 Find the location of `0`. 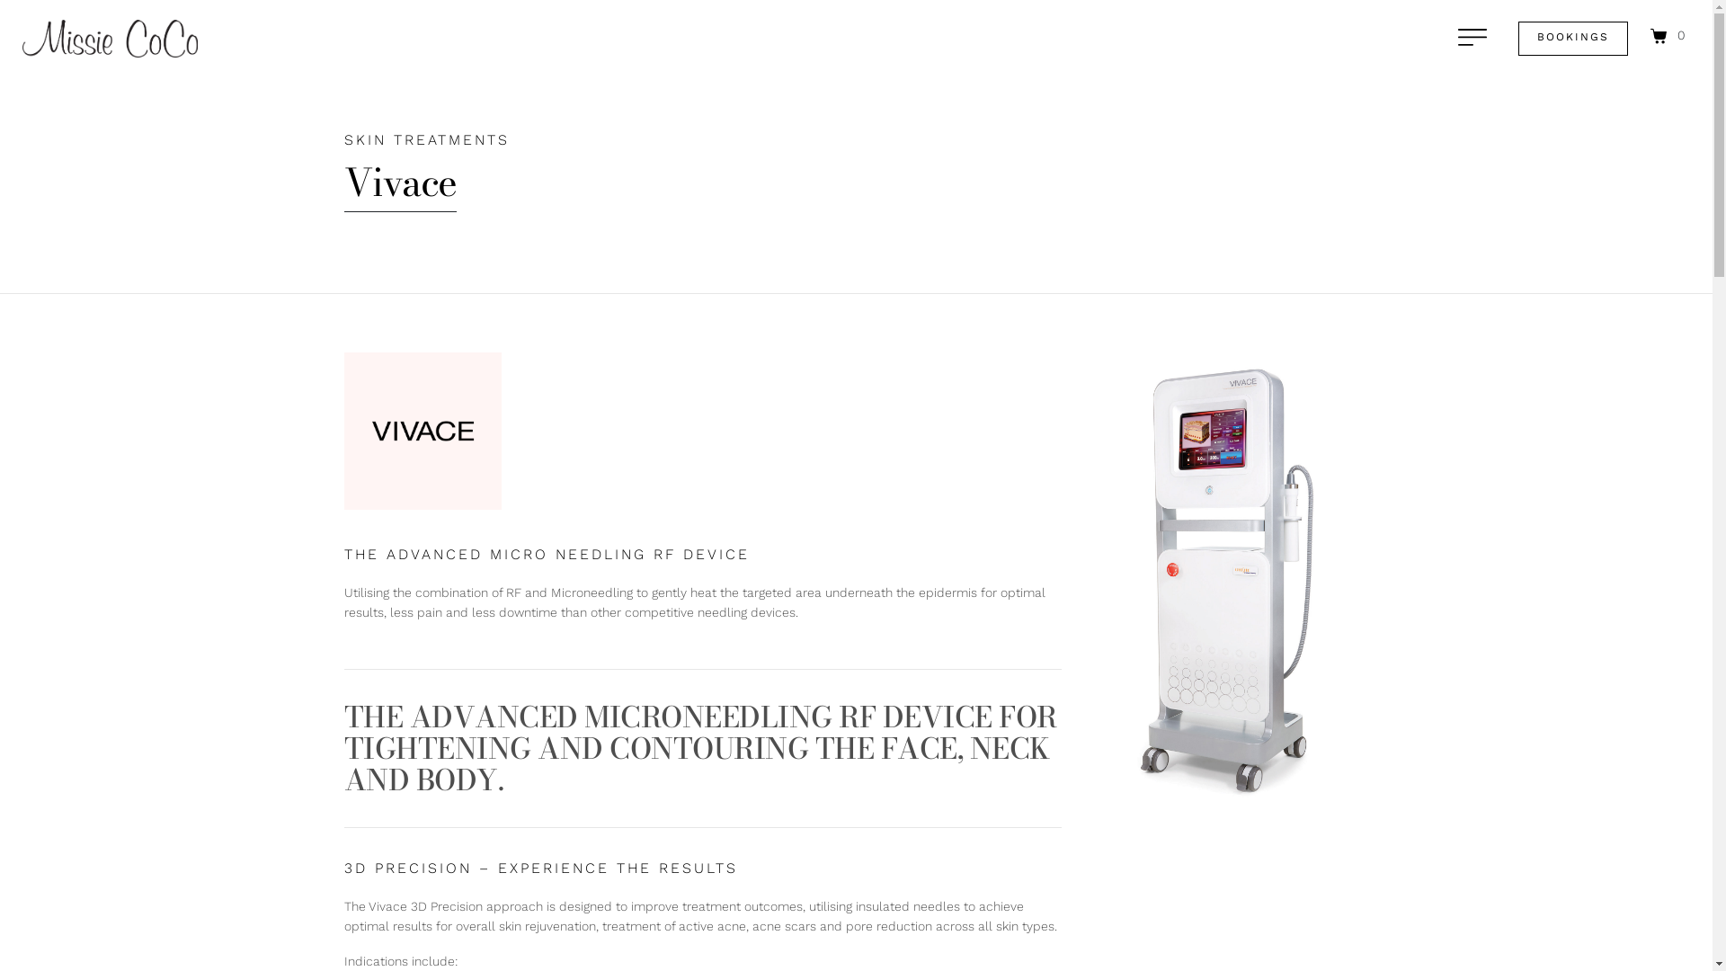

0 is located at coordinates (1668, 36).